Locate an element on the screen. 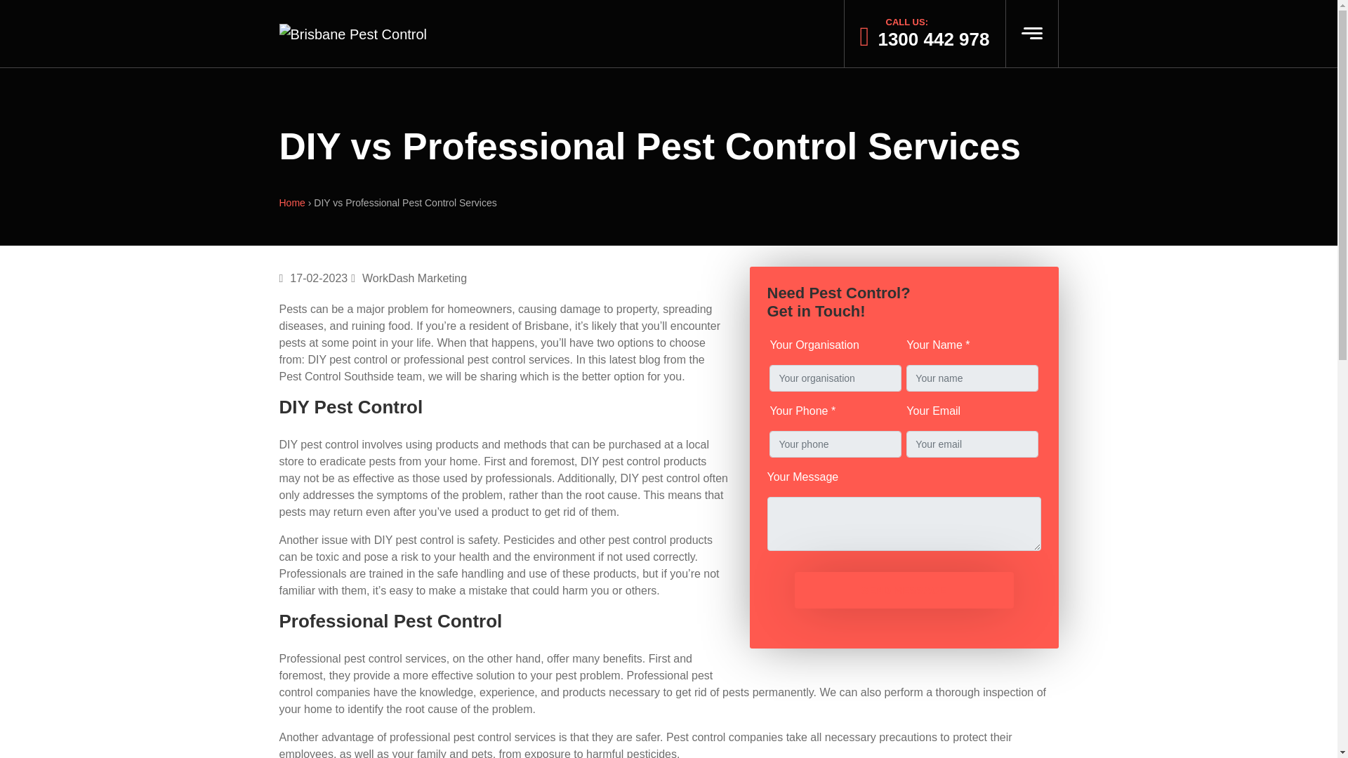  Home is located at coordinates (292, 202).